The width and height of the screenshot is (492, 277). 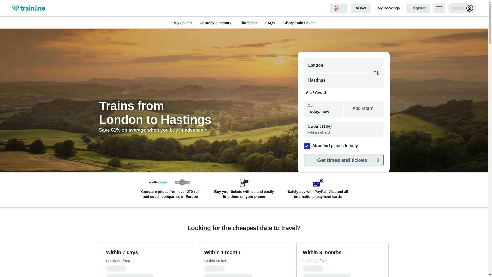 I want to click on Southeastern, so click(x=159, y=182).